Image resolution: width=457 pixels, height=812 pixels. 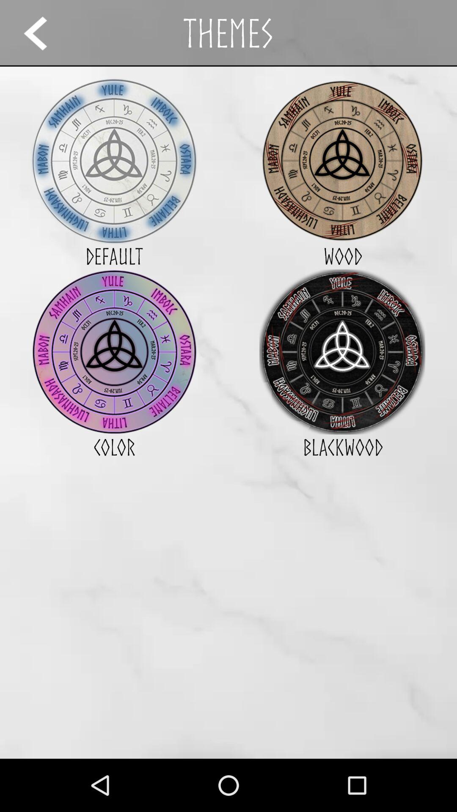 I want to click on click the app to the left of themes app, so click(x=43, y=33).